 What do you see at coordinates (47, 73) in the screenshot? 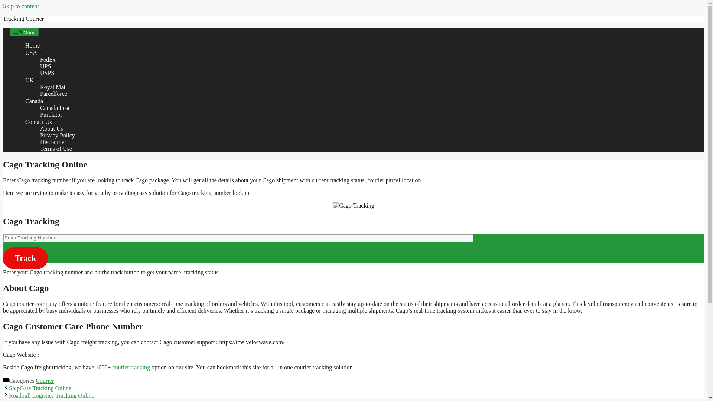
I see `USPS` at bounding box center [47, 73].